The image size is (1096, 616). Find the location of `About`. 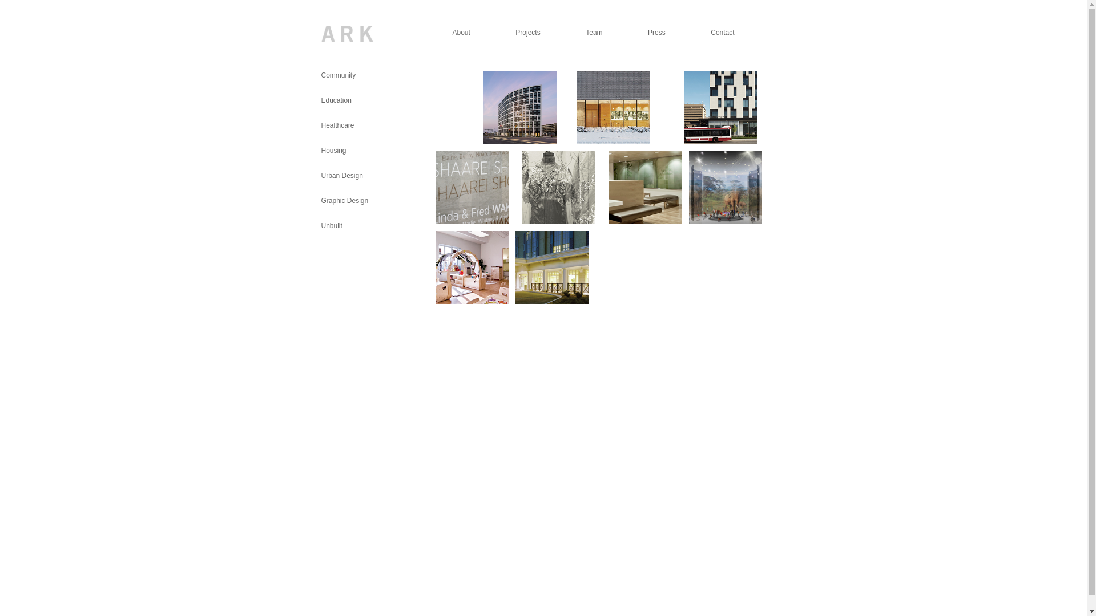

About is located at coordinates (461, 33).